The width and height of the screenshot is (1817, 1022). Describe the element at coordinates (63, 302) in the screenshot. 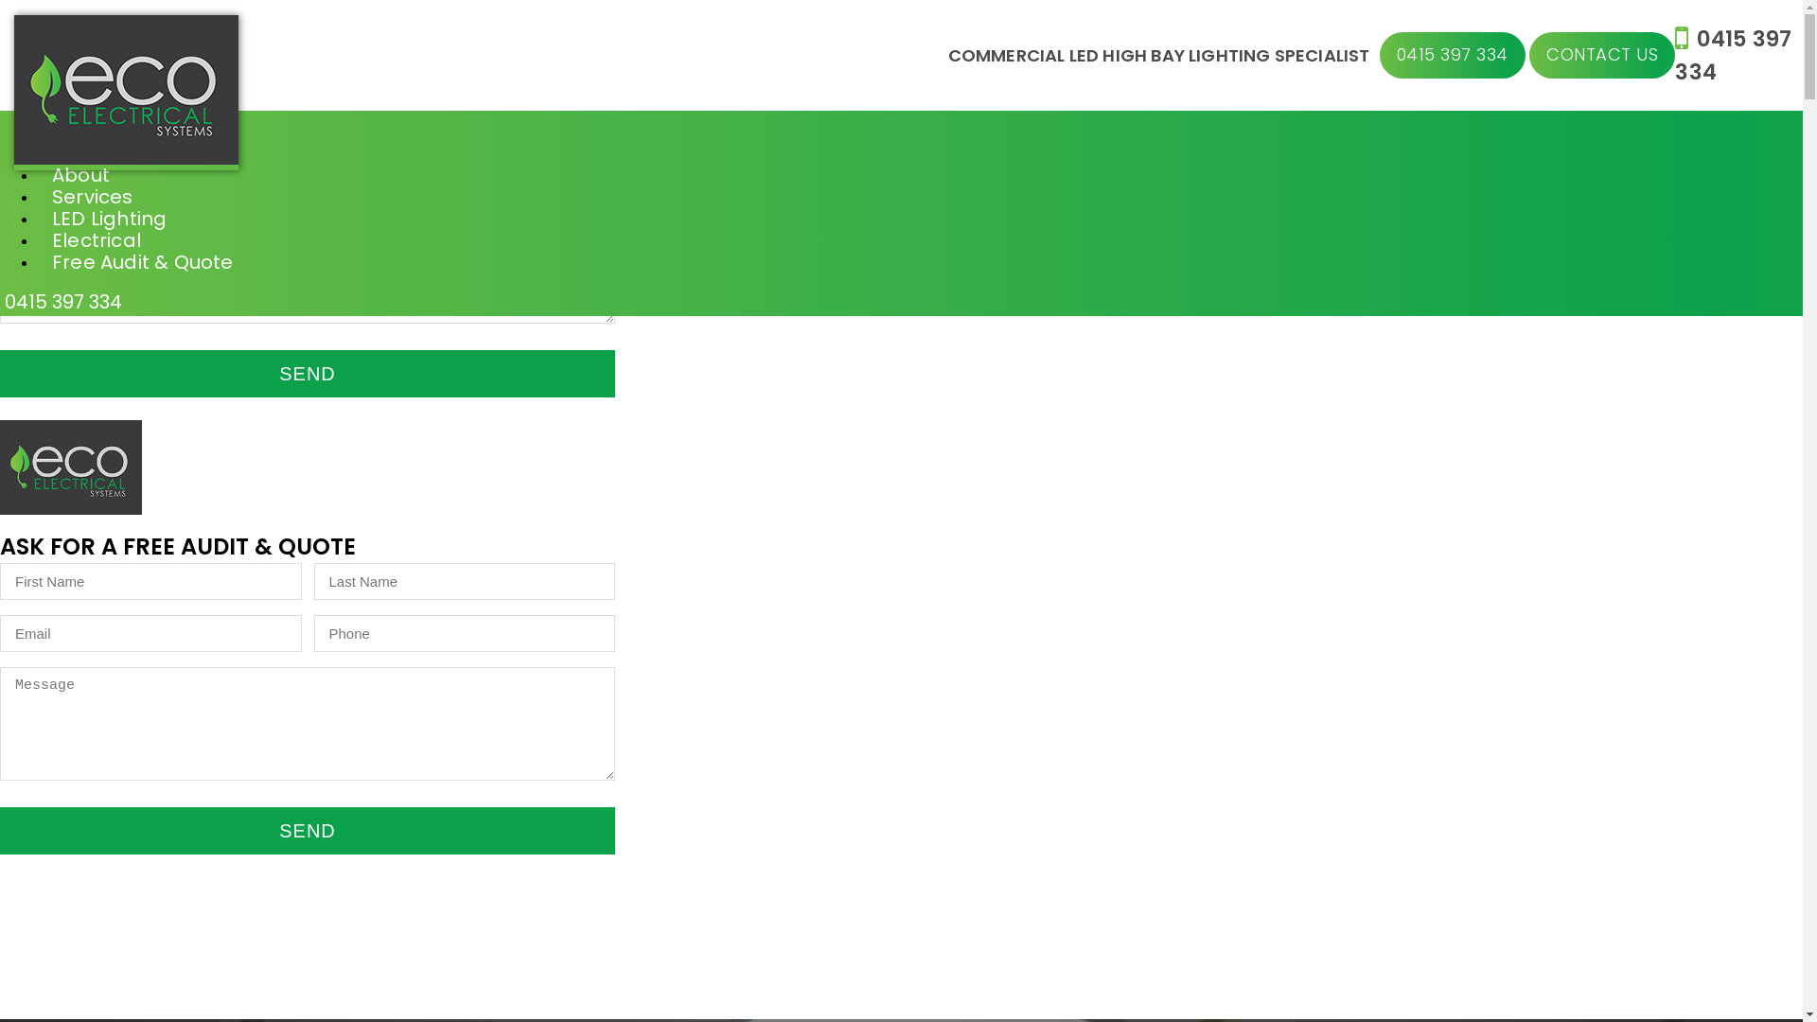

I see `0415 397 334` at that location.